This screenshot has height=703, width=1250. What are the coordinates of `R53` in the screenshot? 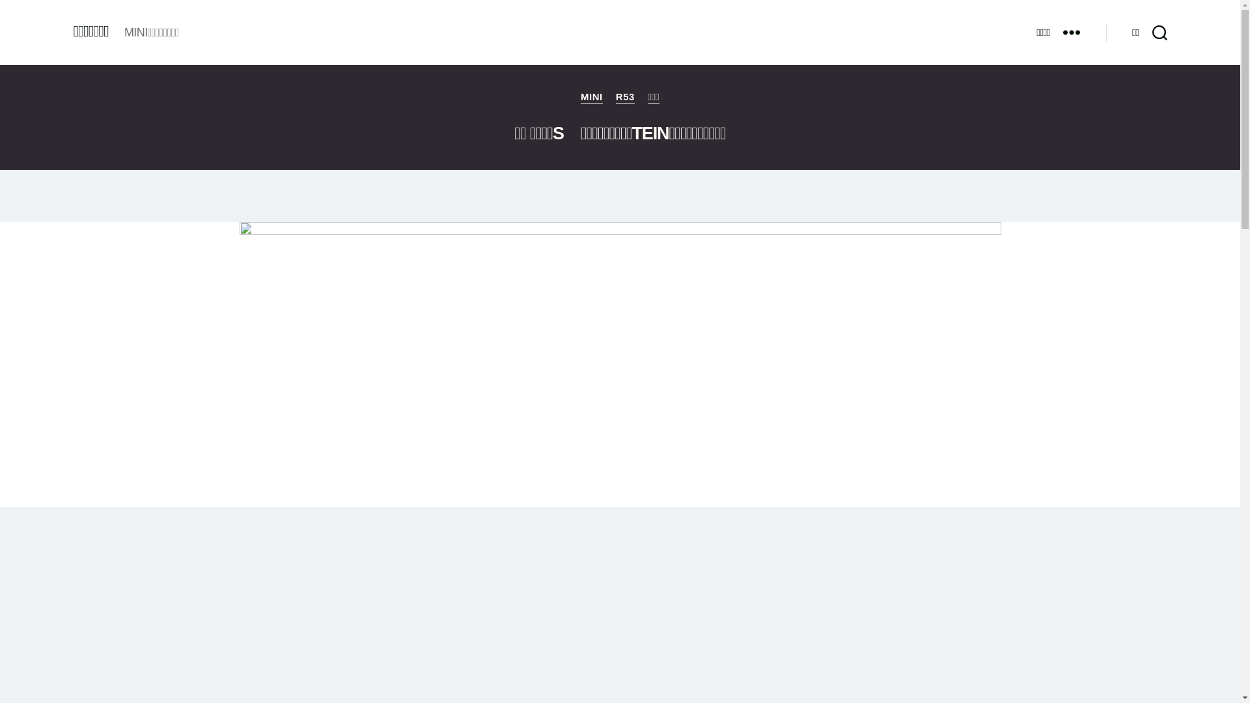 It's located at (625, 98).